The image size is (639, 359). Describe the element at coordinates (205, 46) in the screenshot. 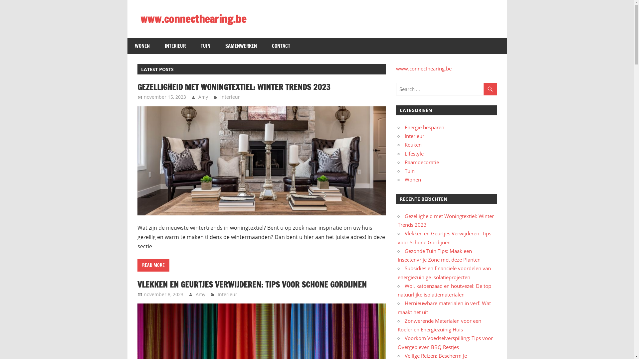

I see `TUIN` at that location.